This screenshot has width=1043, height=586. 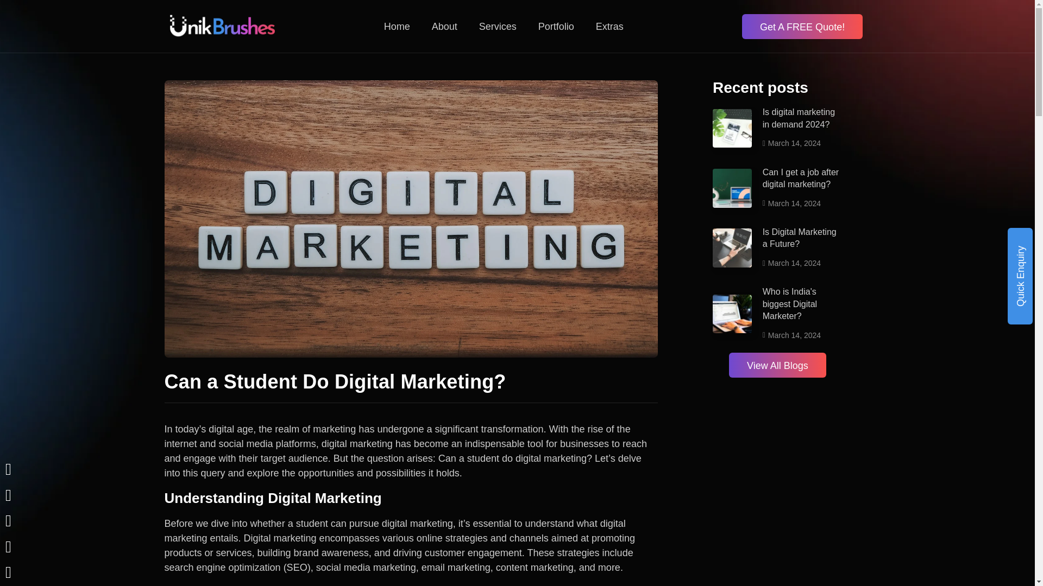 What do you see at coordinates (732, 128) in the screenshot?
I see `Is digital marketing in demand 2024? 1` at bounding box center [732, 128].